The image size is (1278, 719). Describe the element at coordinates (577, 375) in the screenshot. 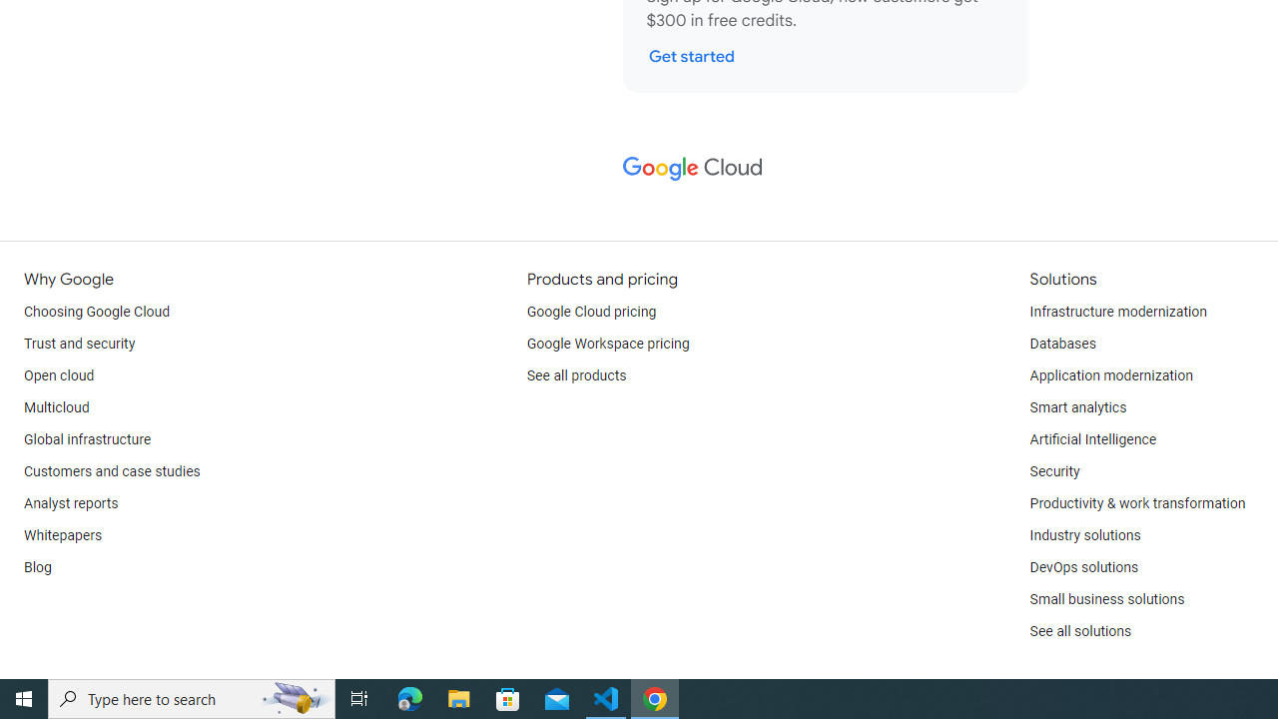

I see `See all products` at that location.